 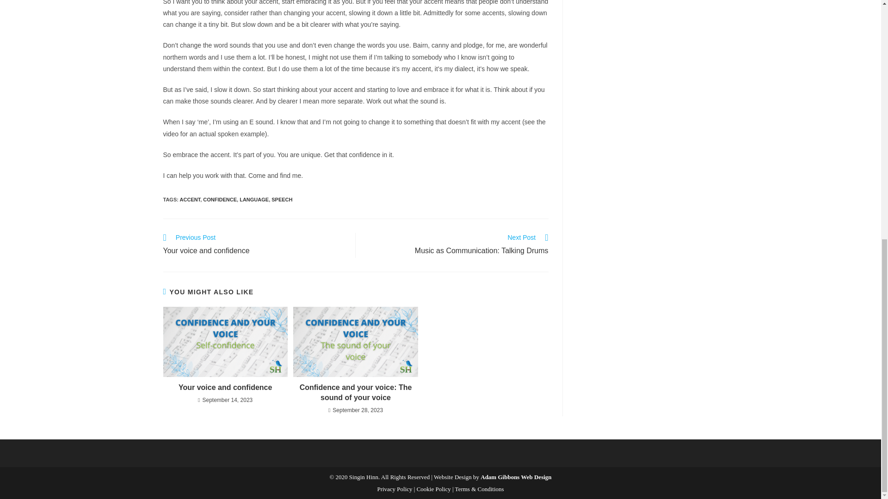 I want to click on ACCENT, so click(x=254, y=245).